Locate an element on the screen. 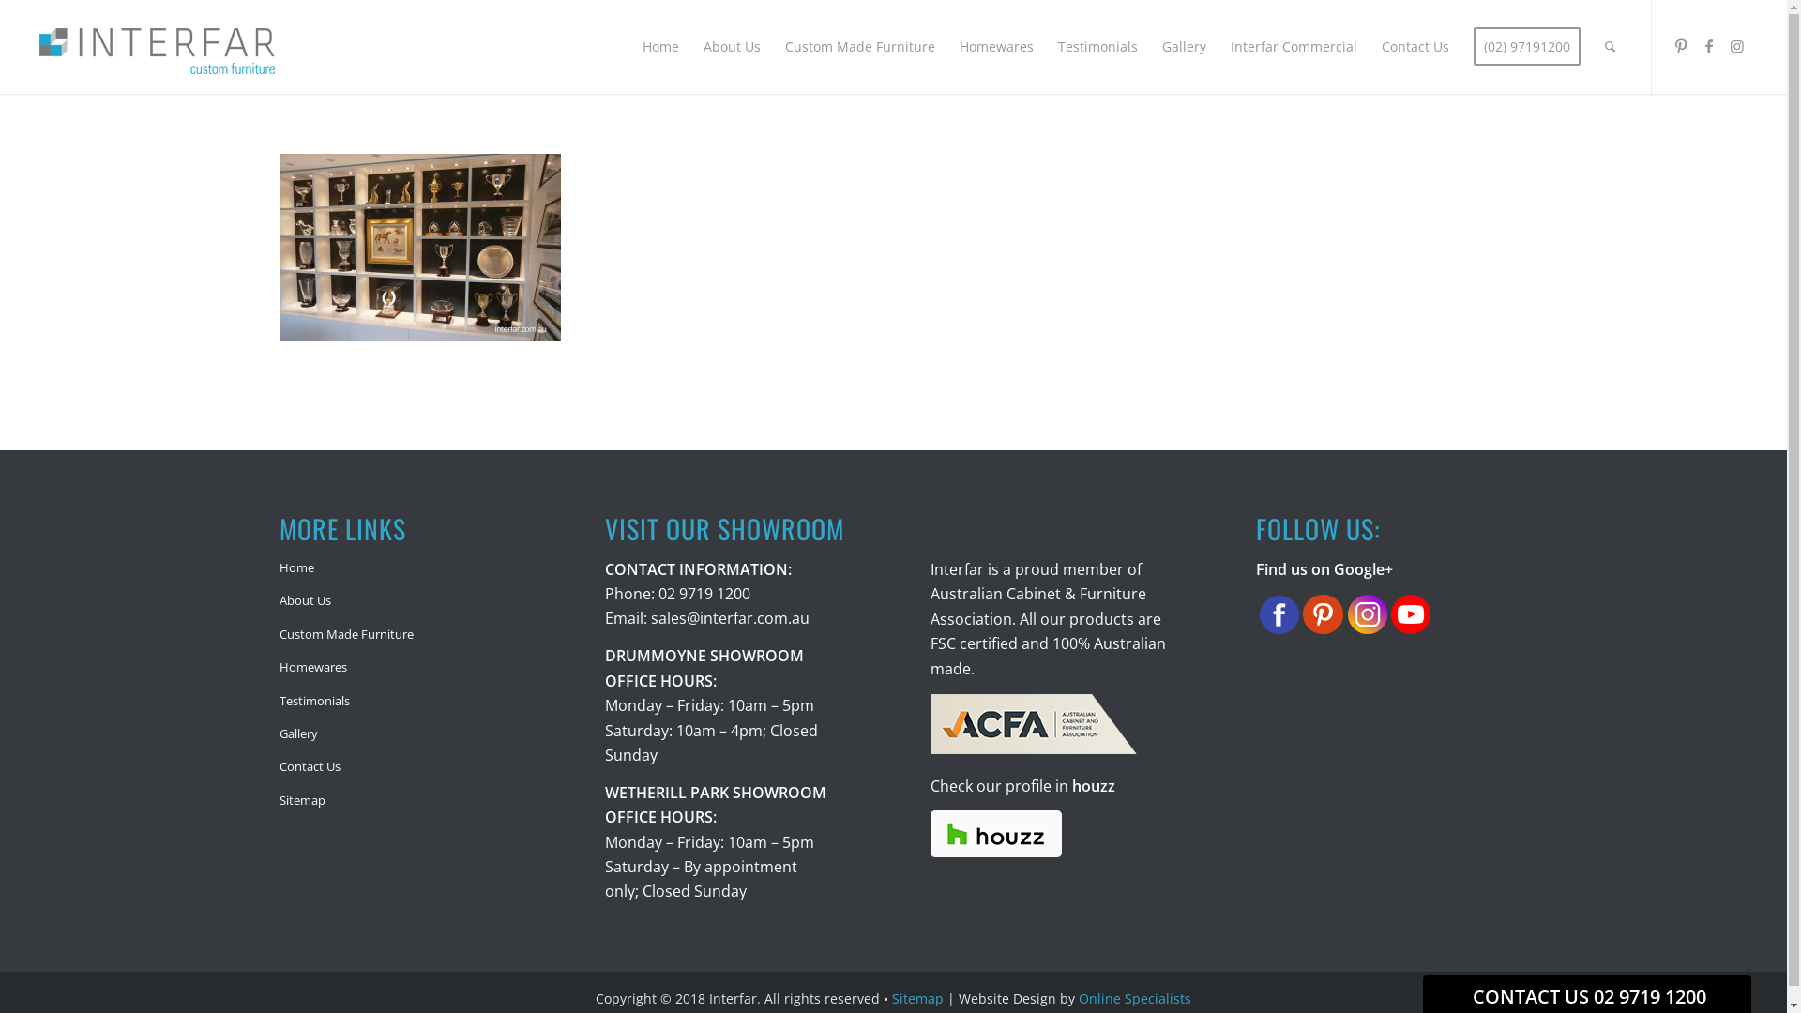 Image resolution: width=1801 pixels, height=1013 pixels. Contact Us is located at coordinates (405, 767).